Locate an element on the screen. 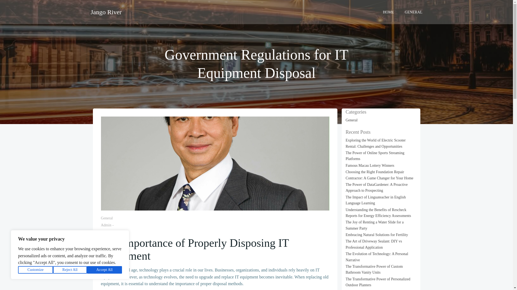  GENERAL is located at coordinates (414, 12).